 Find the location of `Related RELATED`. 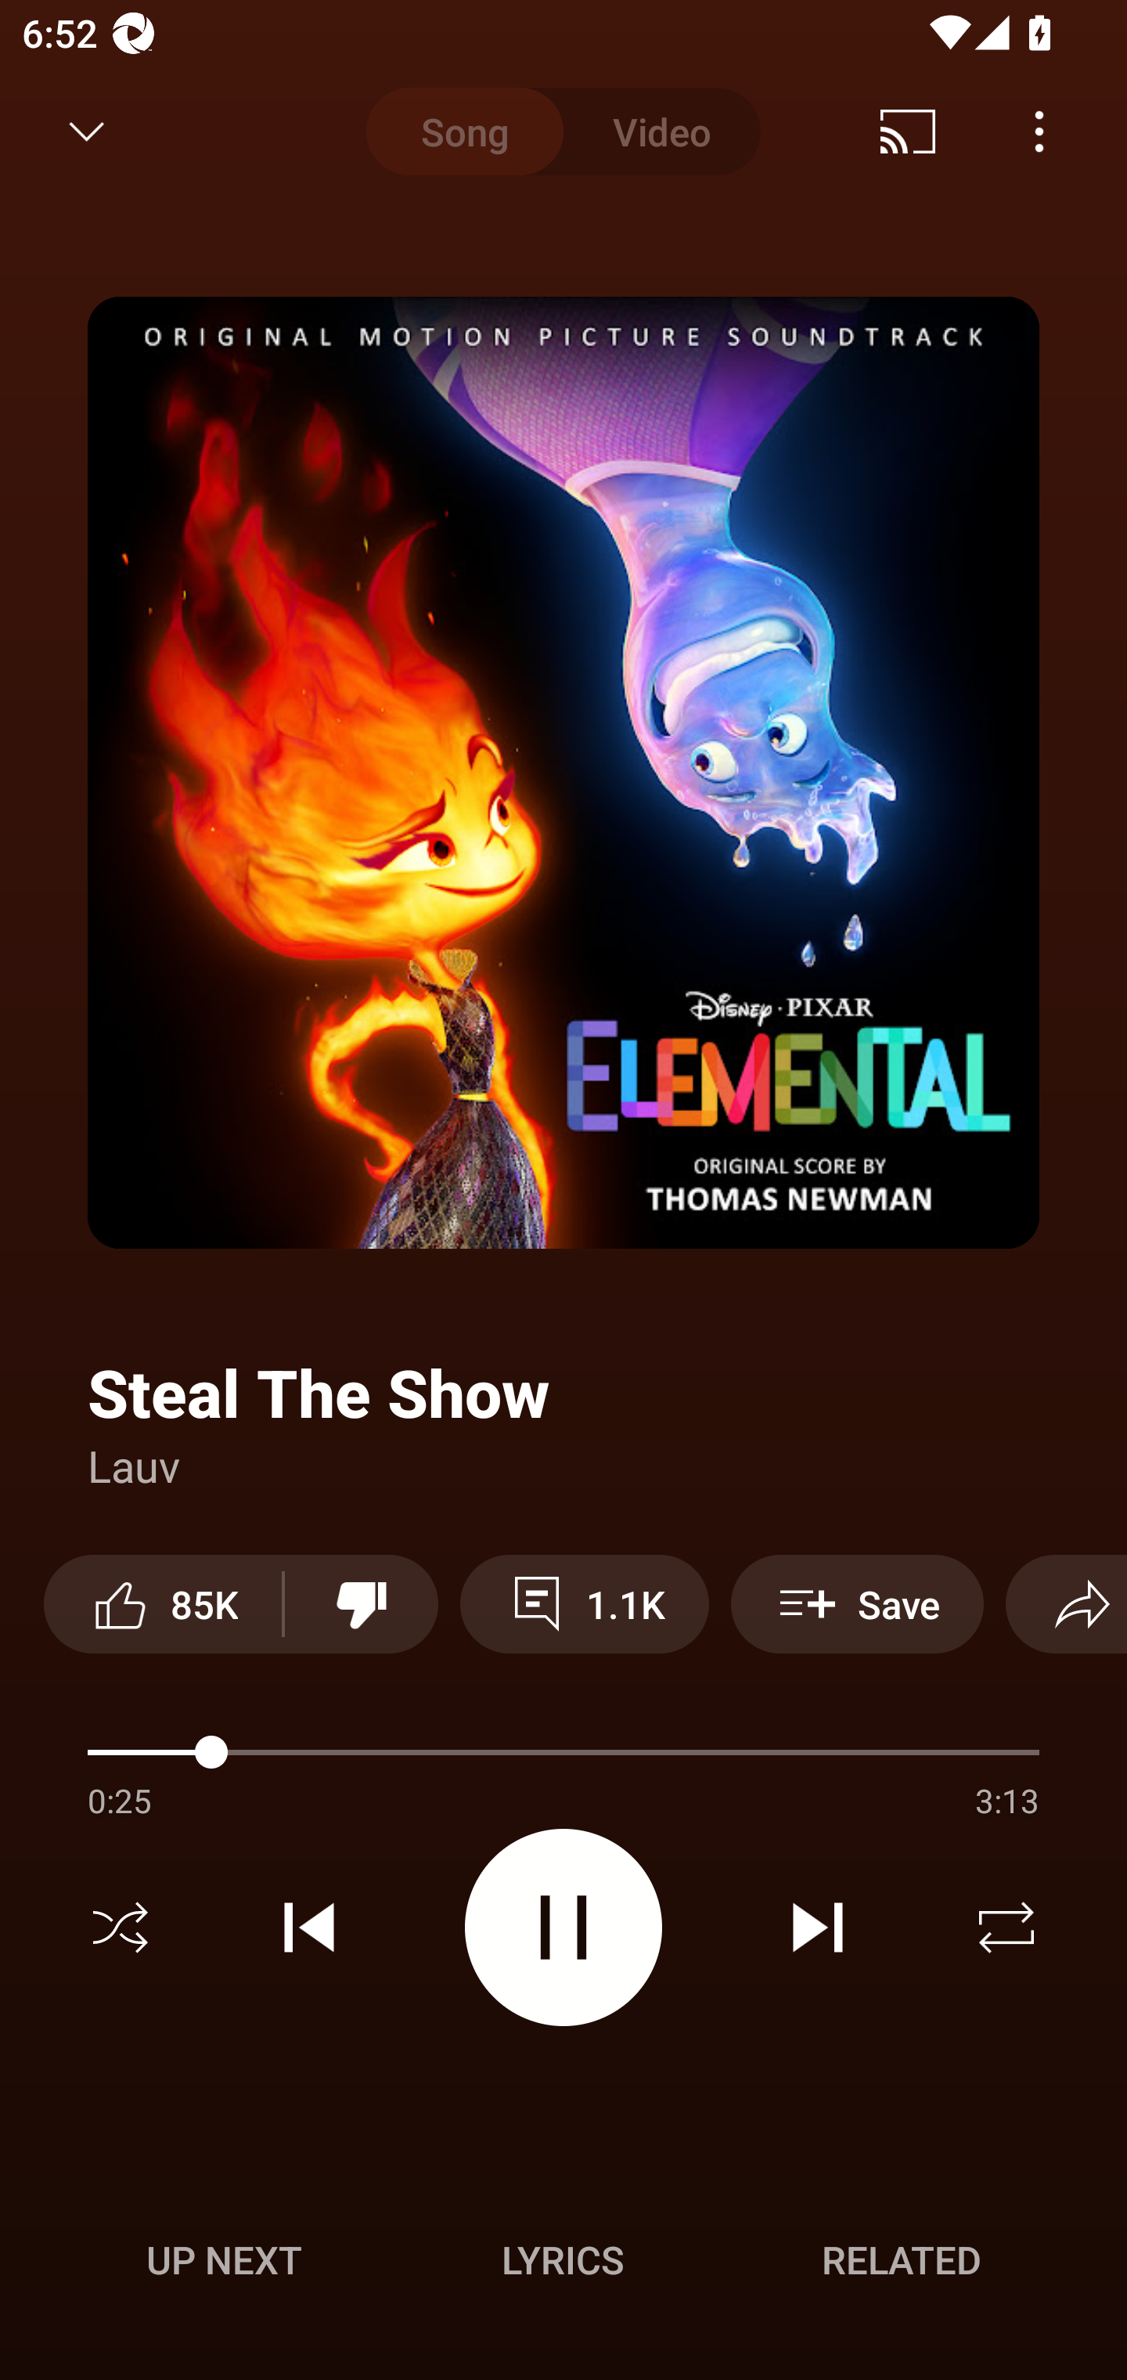

Related RELATED is located at coordinates (902, 2259).